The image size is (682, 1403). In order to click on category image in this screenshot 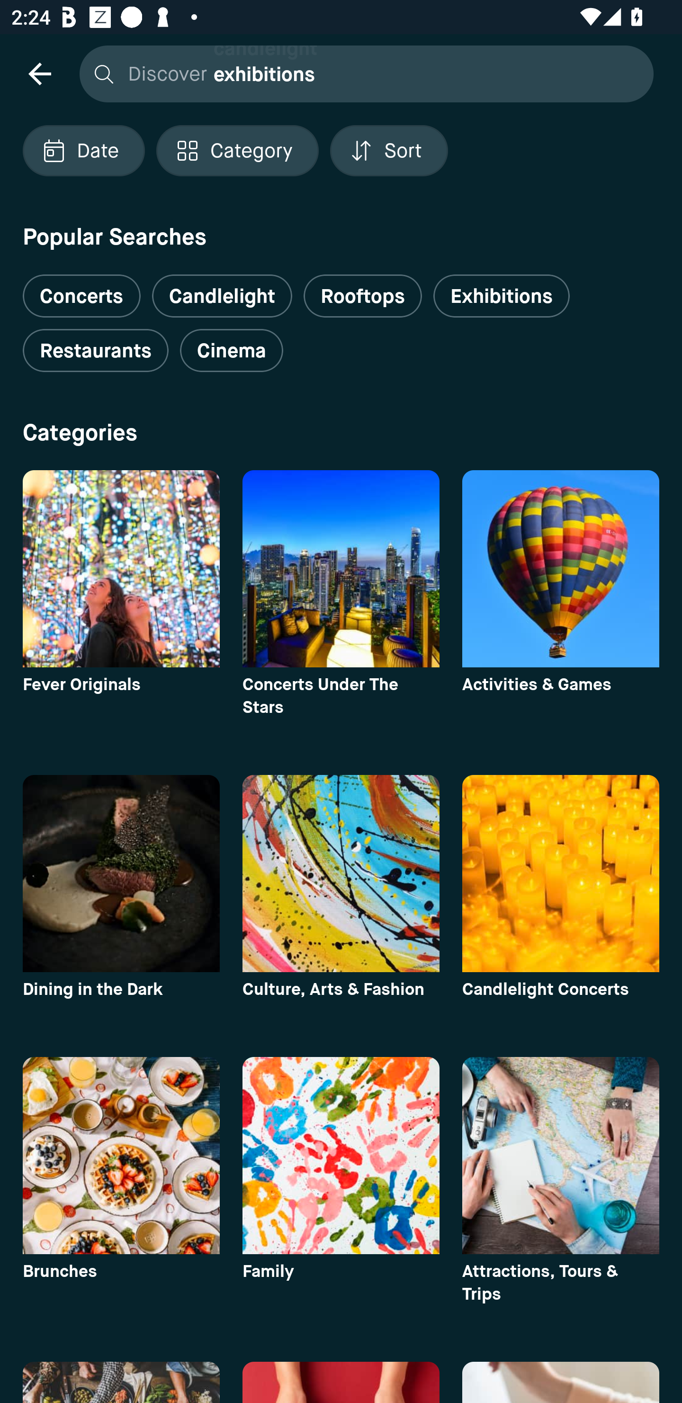, I will do `click(341, 873)`.